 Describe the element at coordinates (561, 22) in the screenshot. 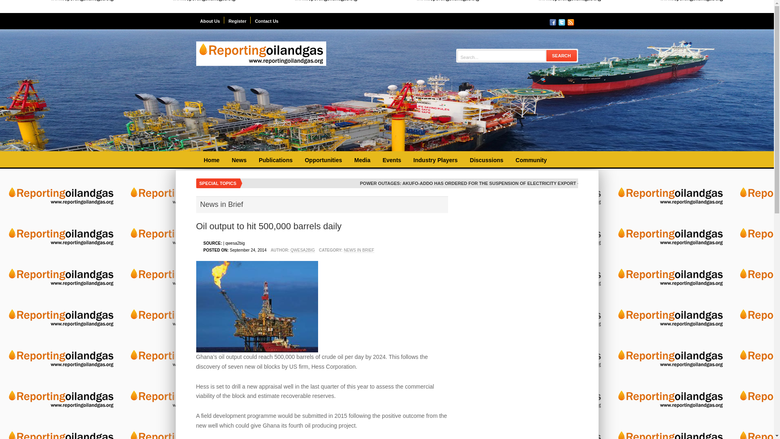

I see `Twitter` at that location.